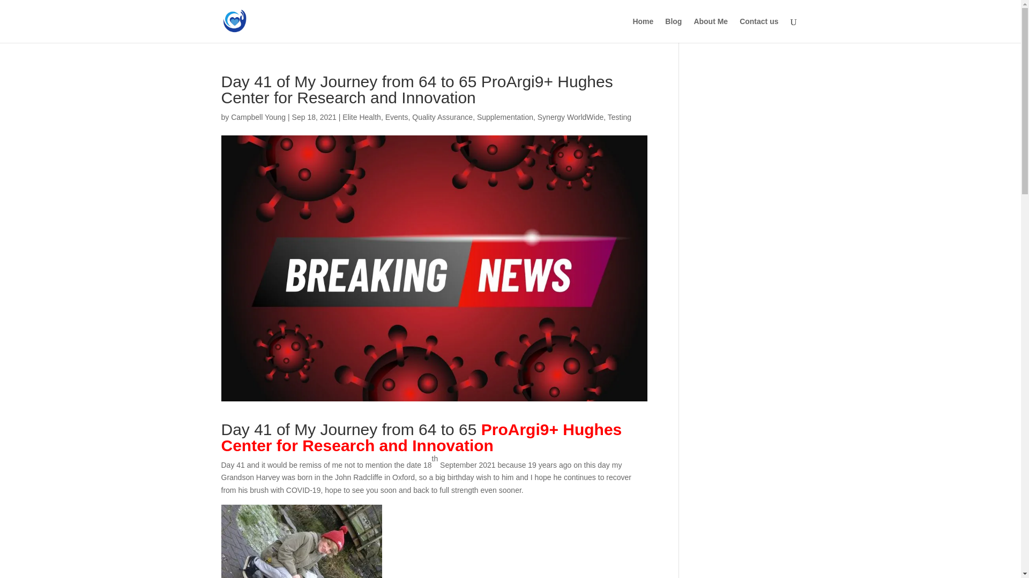  Describe the element at coordinates (258, 117) in the screenshot. I see `Campbell Young` at that location.